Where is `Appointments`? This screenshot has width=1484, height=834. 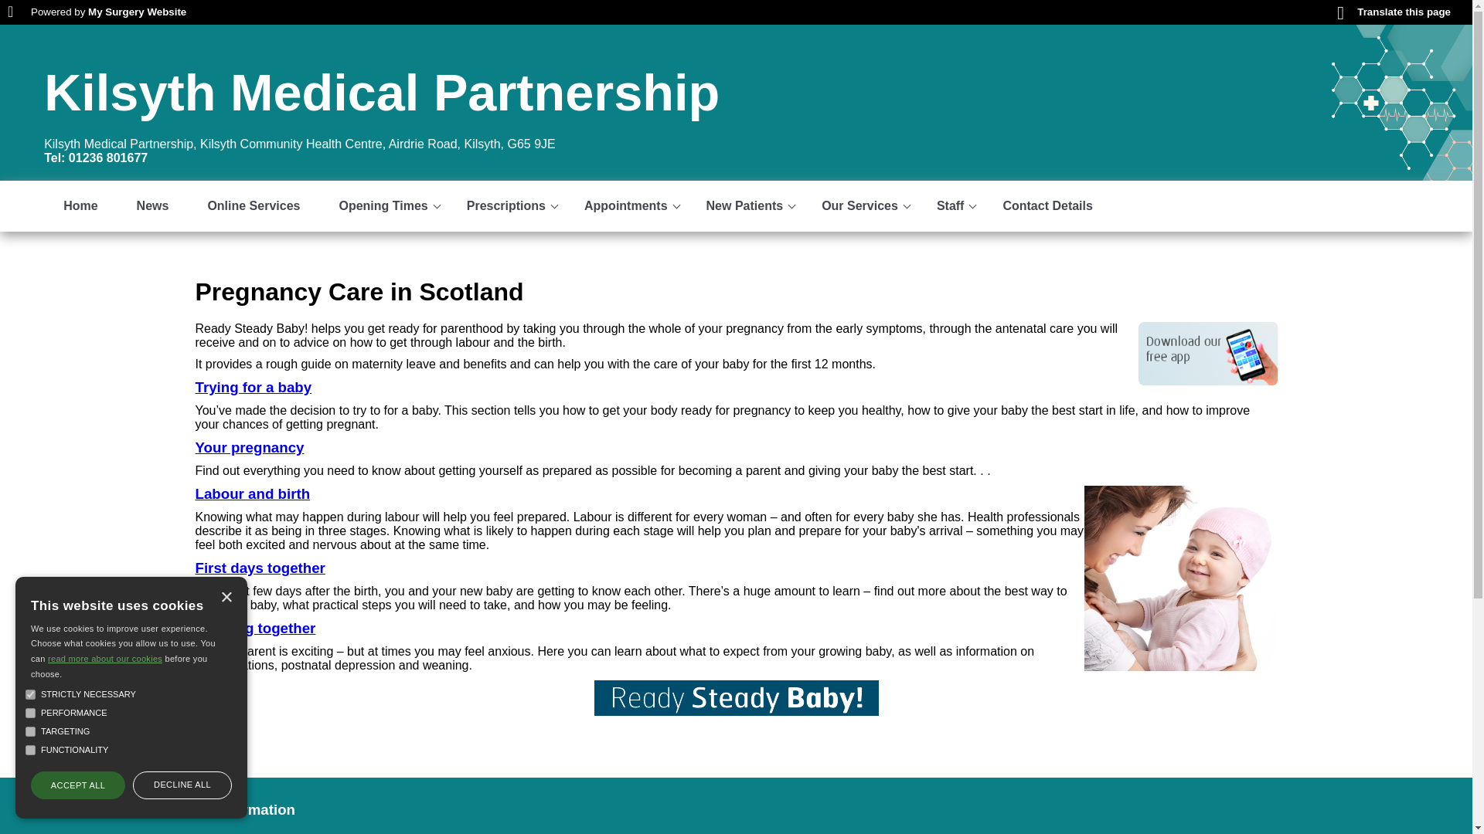
Appointments is located at coordinates (626, 206).